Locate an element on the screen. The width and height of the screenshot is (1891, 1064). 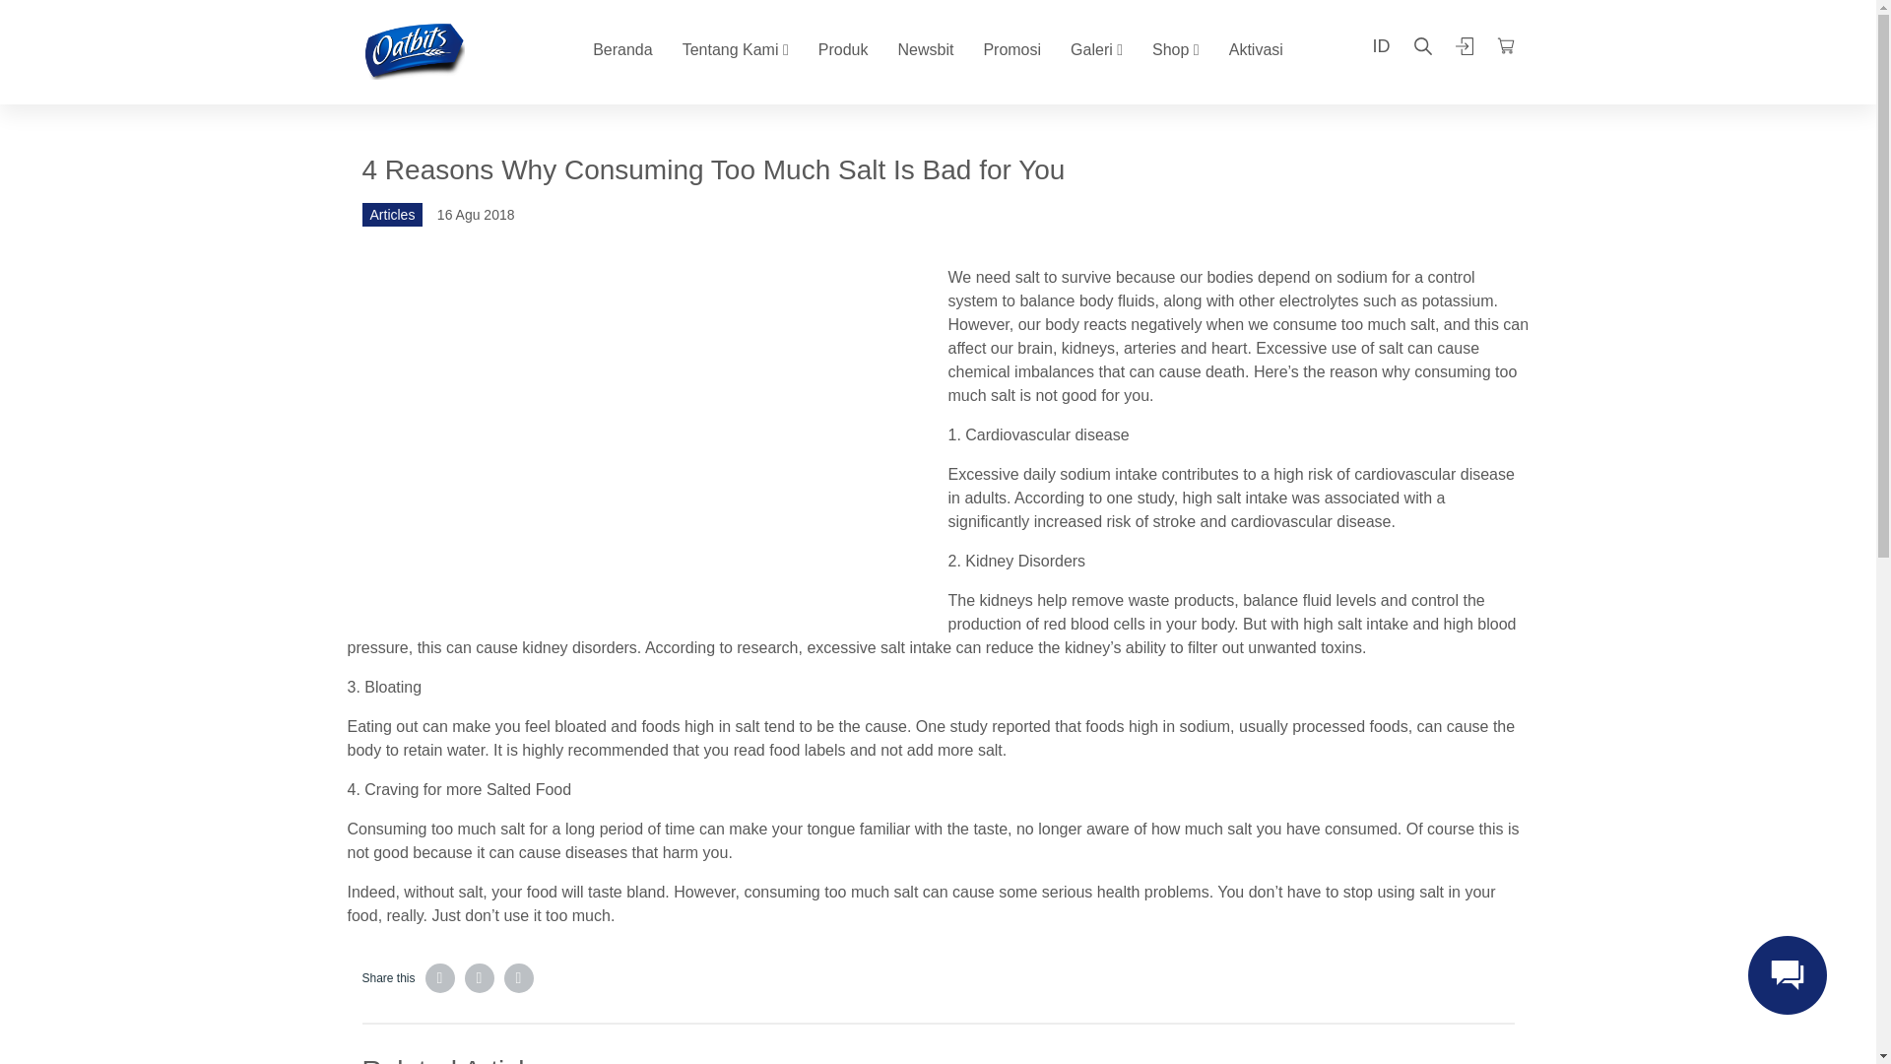
ID is located at coordinates (1369, 49).